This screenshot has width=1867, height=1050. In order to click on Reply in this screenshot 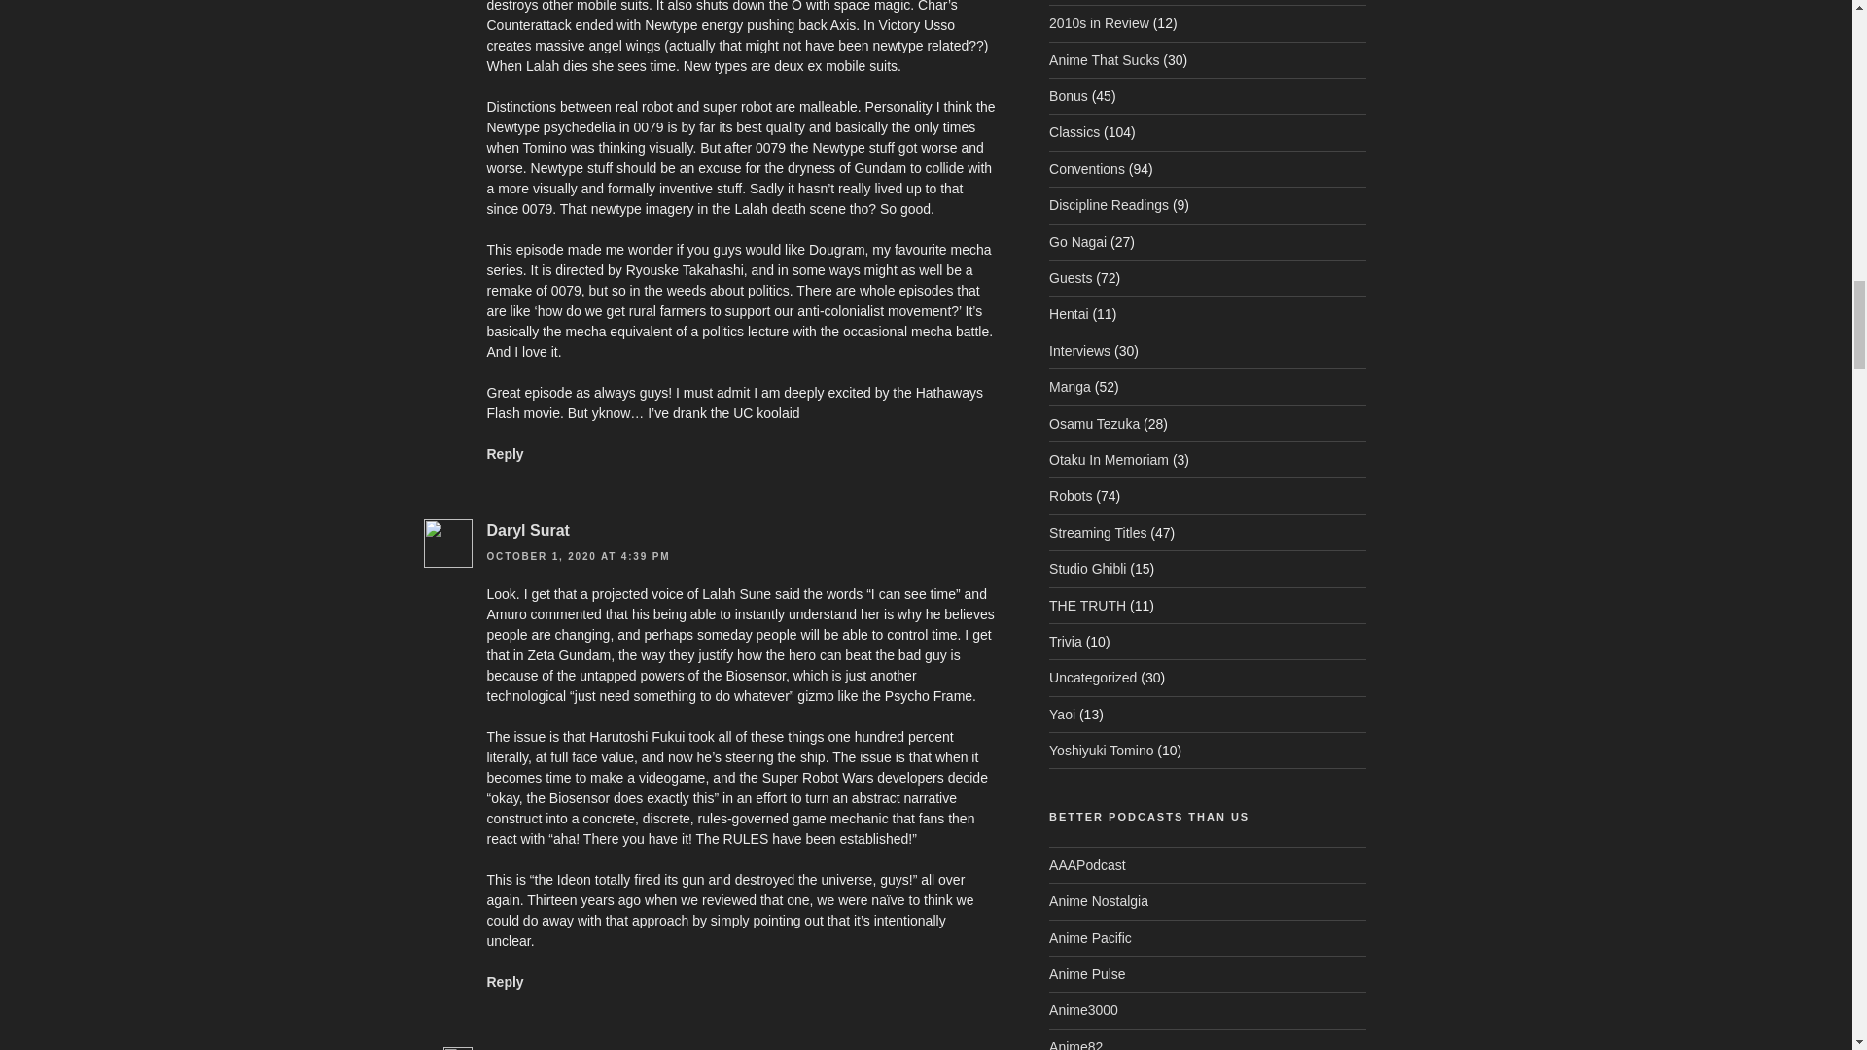, I will do `click(504, 454)`.